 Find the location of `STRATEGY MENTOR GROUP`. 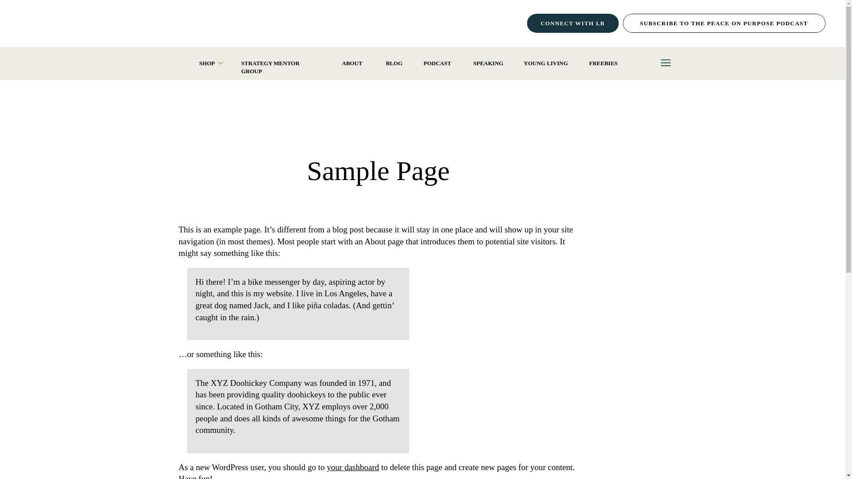

STRATEGY MENTOR GROUP is located at coordinates (281, 63).